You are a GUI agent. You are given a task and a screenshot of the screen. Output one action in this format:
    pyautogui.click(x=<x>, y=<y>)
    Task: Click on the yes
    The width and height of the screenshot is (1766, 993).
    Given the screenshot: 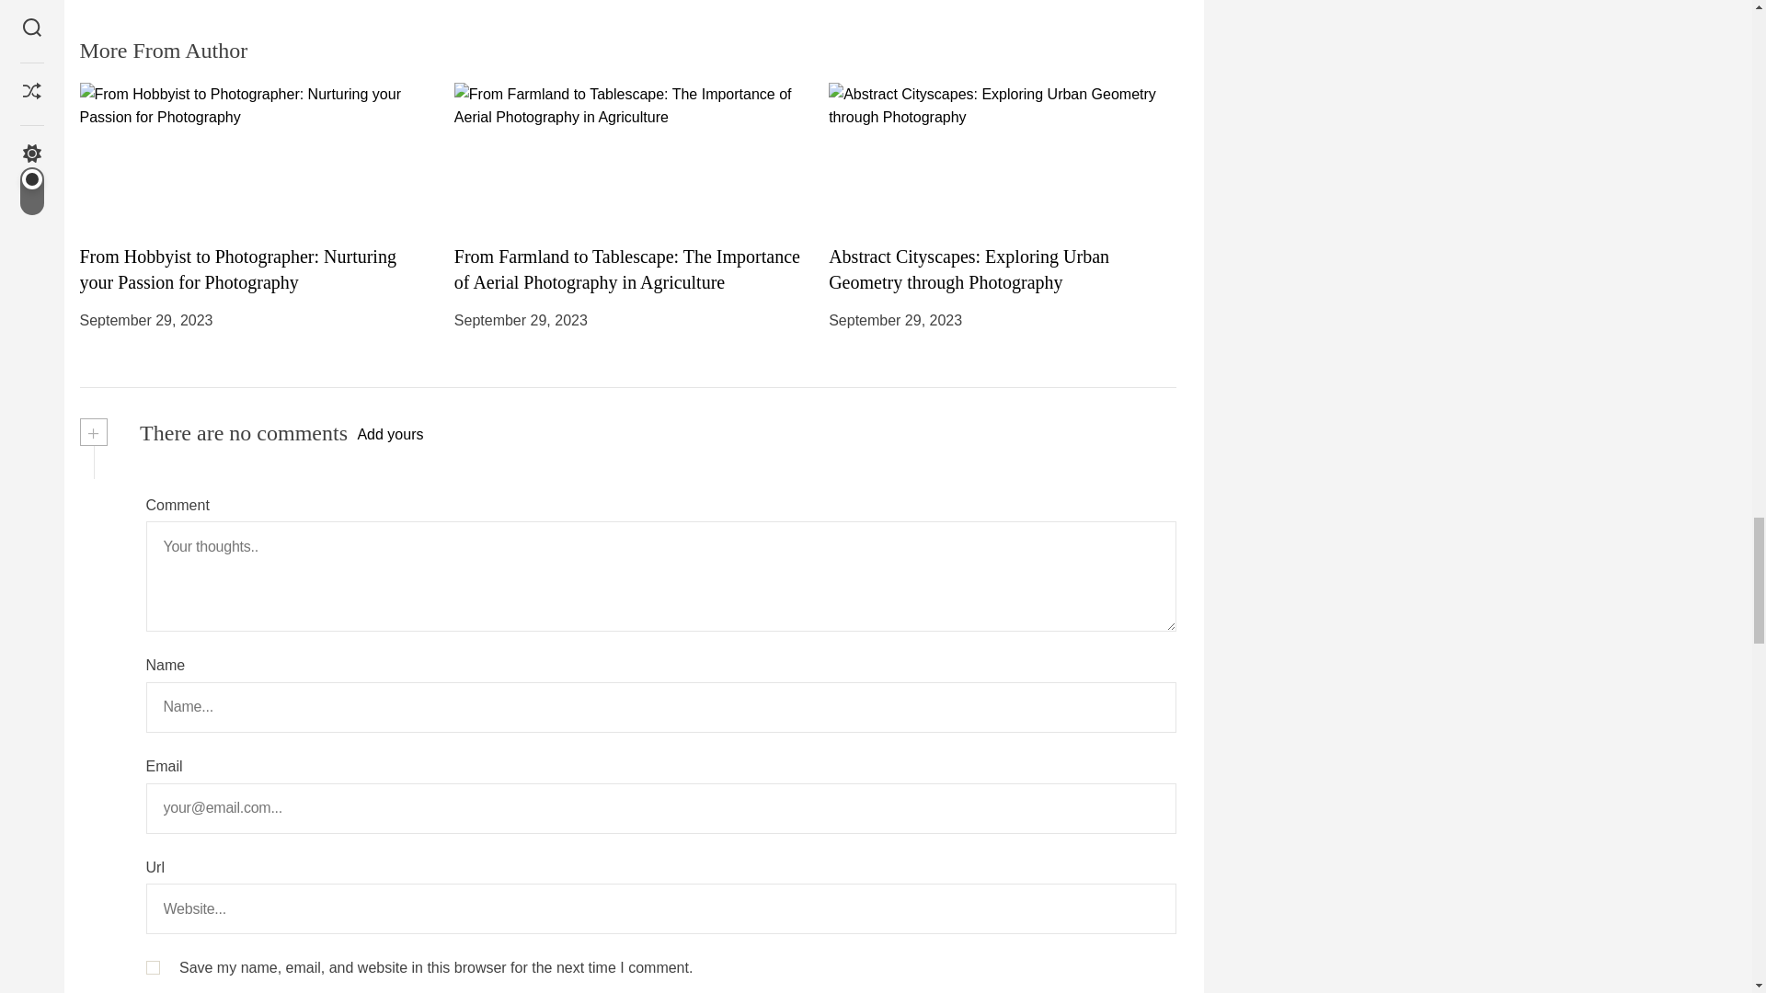 What is the action you would take?
    pyautogui.click(x=151, y=967)
    